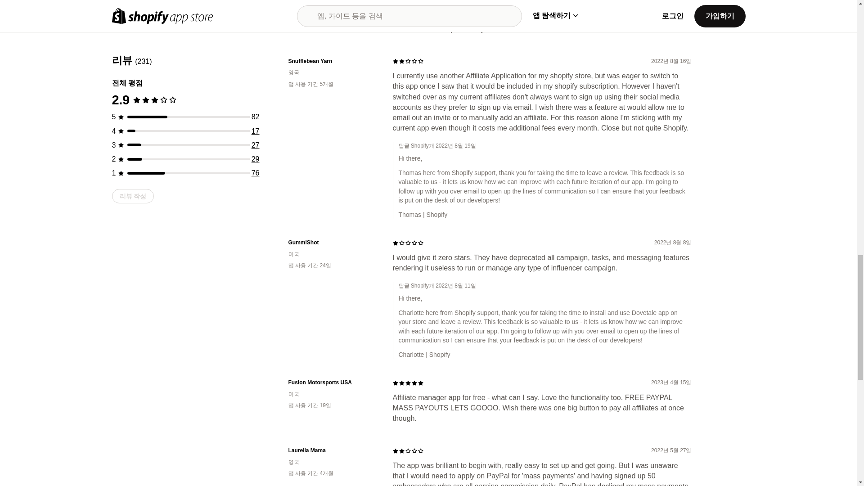  What do you see at coordinates (333, 450) in the screenshot?
I see `Laurella Mama` at bounding box center [333, 450].